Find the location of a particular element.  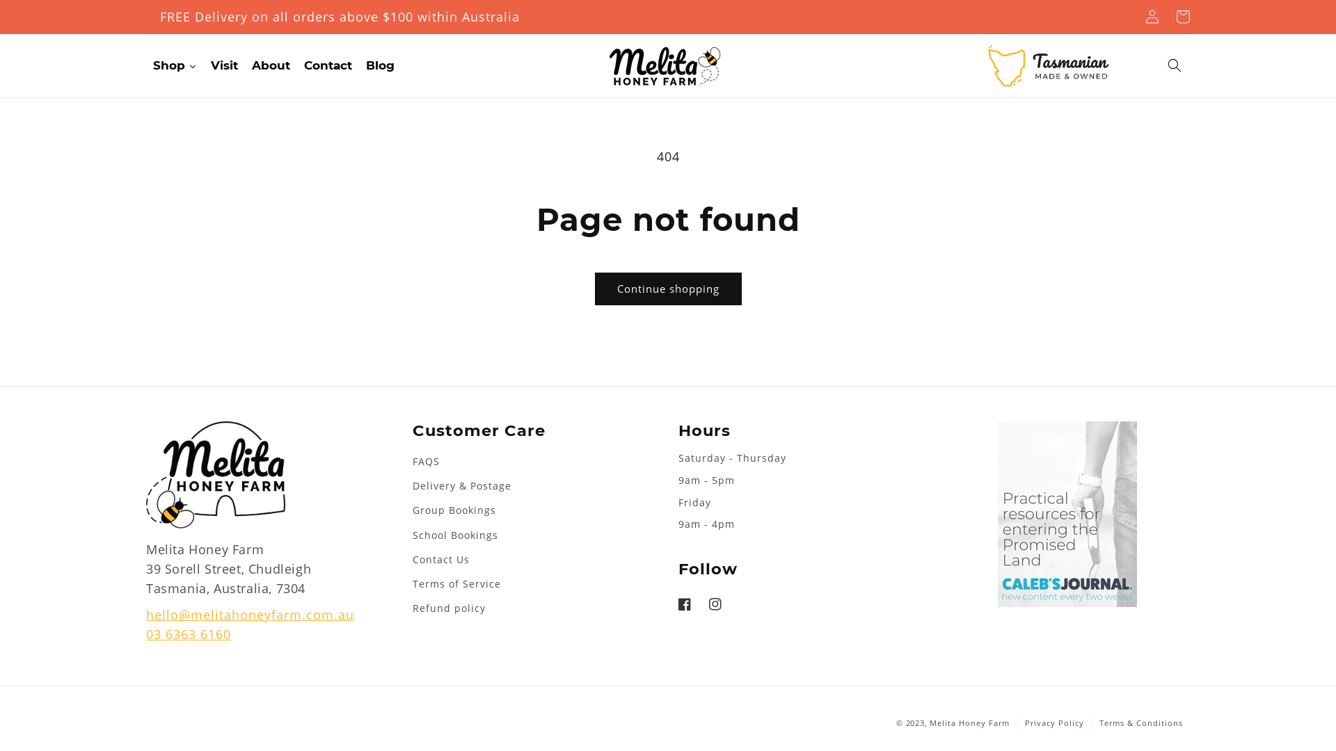

Contact is located at coordinates (328, 66).